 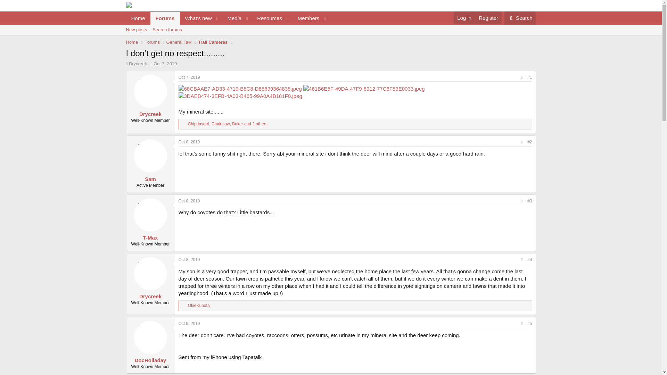 What do you see at coordinates (196, 18) in the screenshot?
I see `Members` at bounding box center [196, 18].